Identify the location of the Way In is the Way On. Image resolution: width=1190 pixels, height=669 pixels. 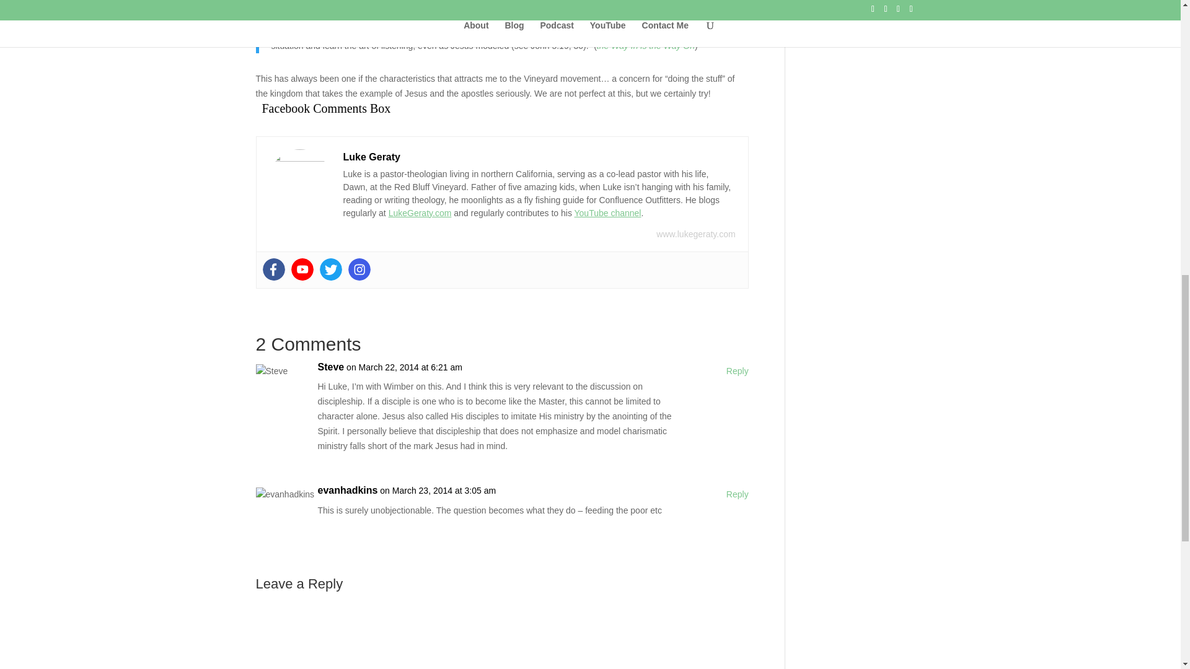
(646, 46).